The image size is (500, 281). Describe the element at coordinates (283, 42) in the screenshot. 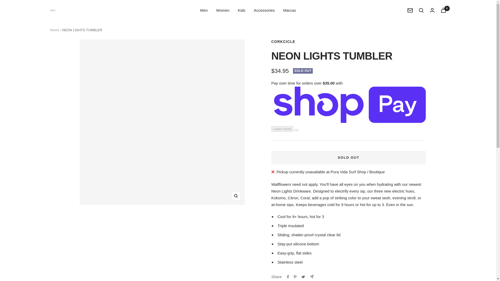

I see `CORKCICLE` at that location.